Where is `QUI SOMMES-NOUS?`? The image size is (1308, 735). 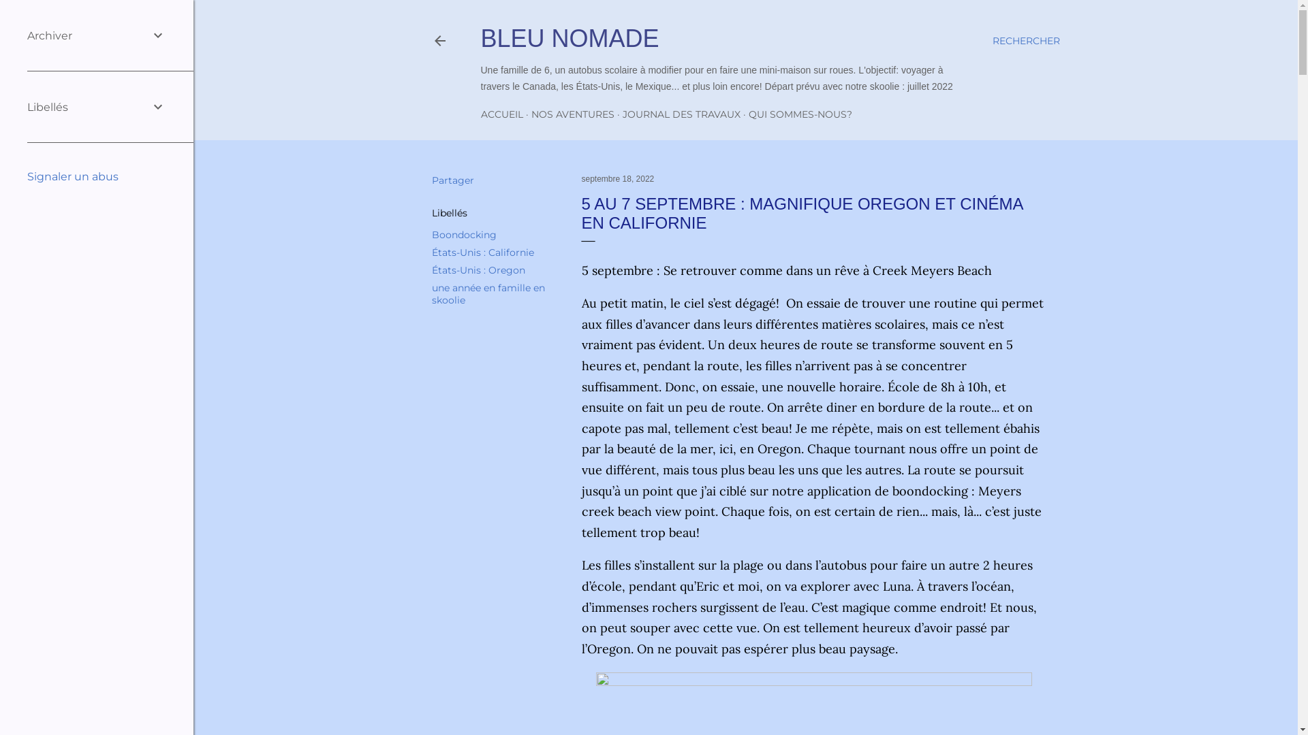 QUI SOMMES-NOUS? is located at coordinates (800, 114).